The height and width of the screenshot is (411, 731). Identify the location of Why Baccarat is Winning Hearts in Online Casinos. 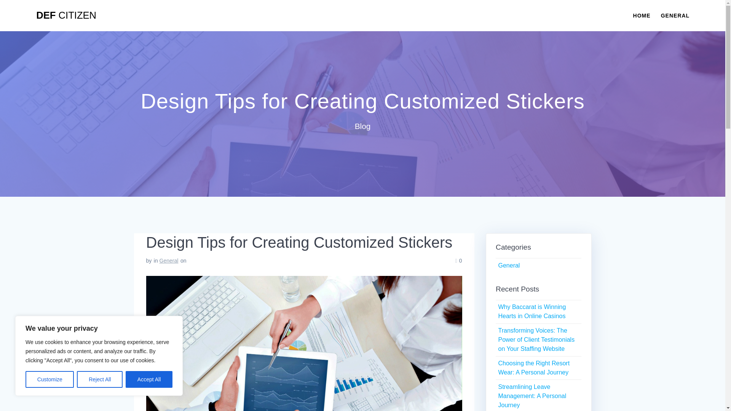
(531, 311).